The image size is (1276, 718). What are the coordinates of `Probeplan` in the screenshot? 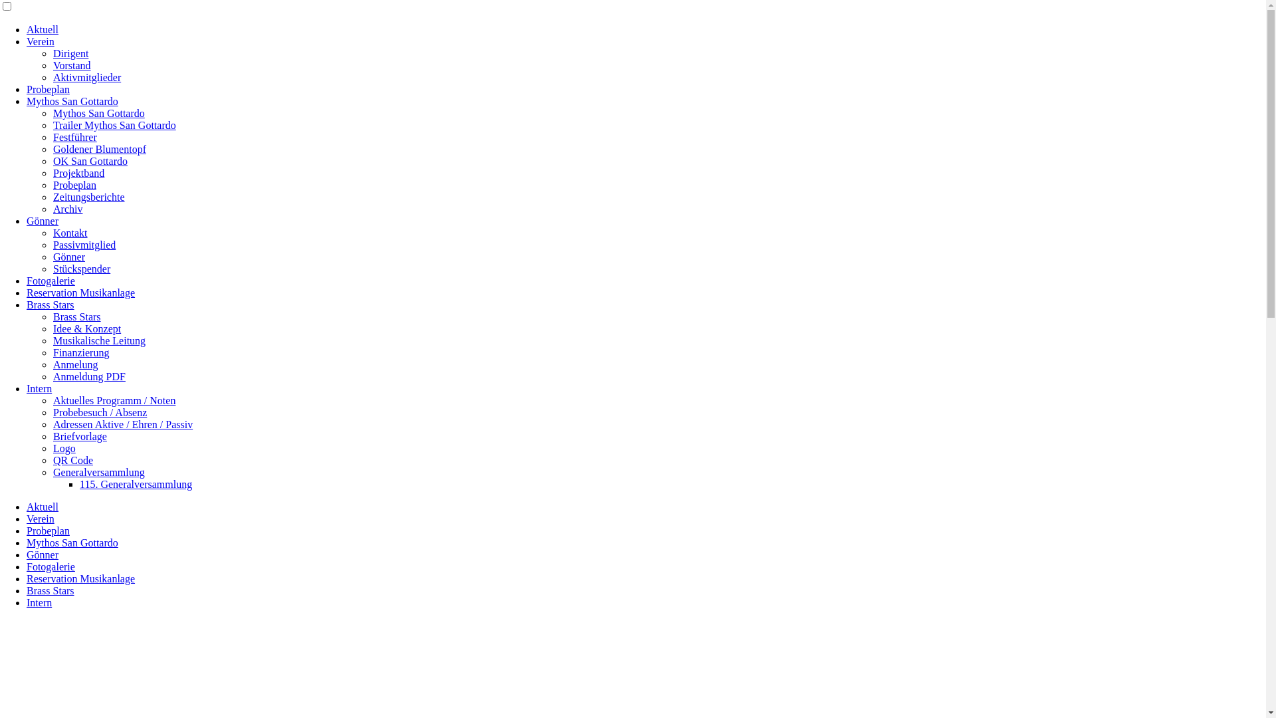 It's located at (48, 89).